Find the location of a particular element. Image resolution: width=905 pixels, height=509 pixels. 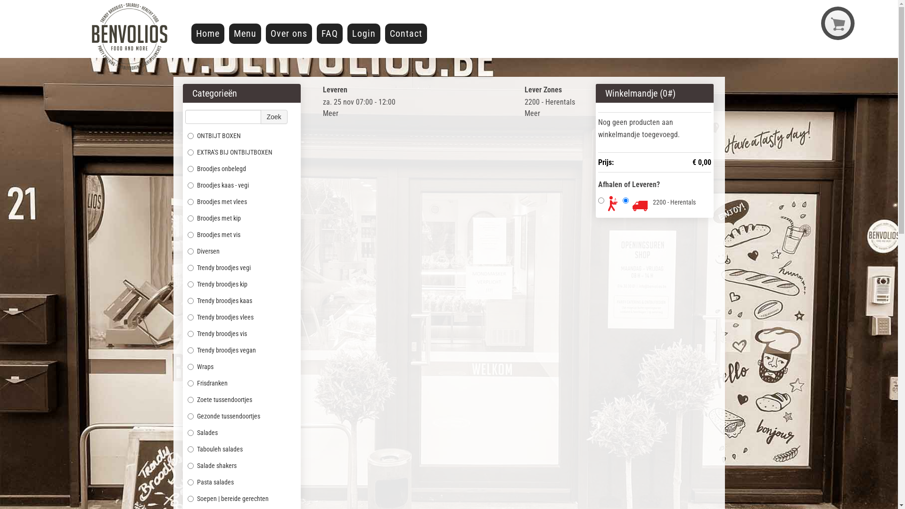

Home is located at coordinates (208, 34).